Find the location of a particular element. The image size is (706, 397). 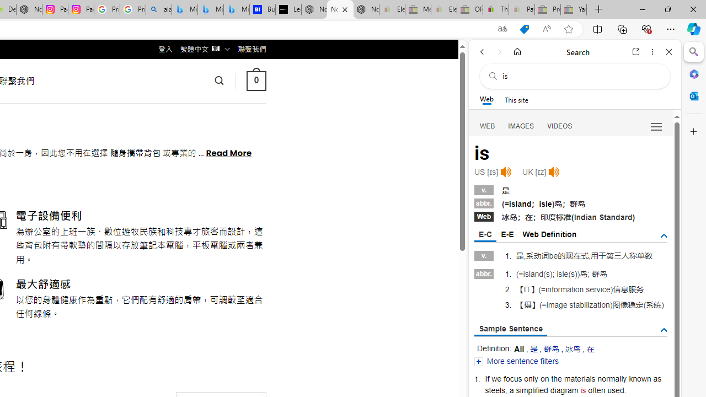

 0  is located at coordinates (256, 81).